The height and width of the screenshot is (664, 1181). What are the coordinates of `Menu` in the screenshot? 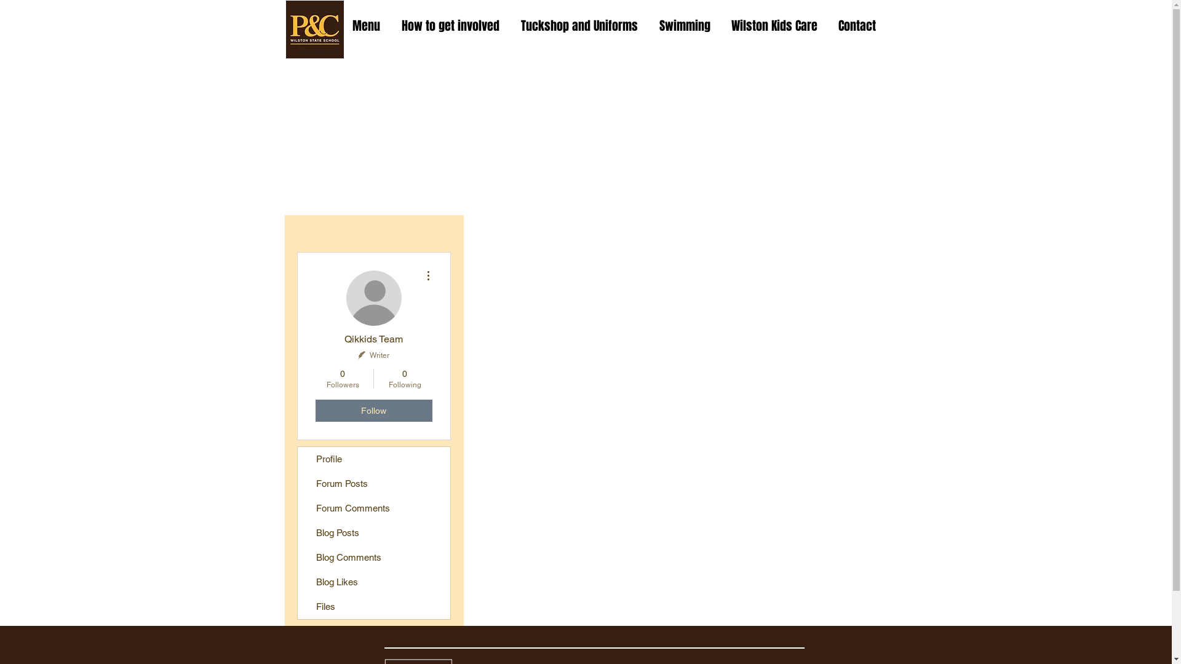 It's located at (368, 26).